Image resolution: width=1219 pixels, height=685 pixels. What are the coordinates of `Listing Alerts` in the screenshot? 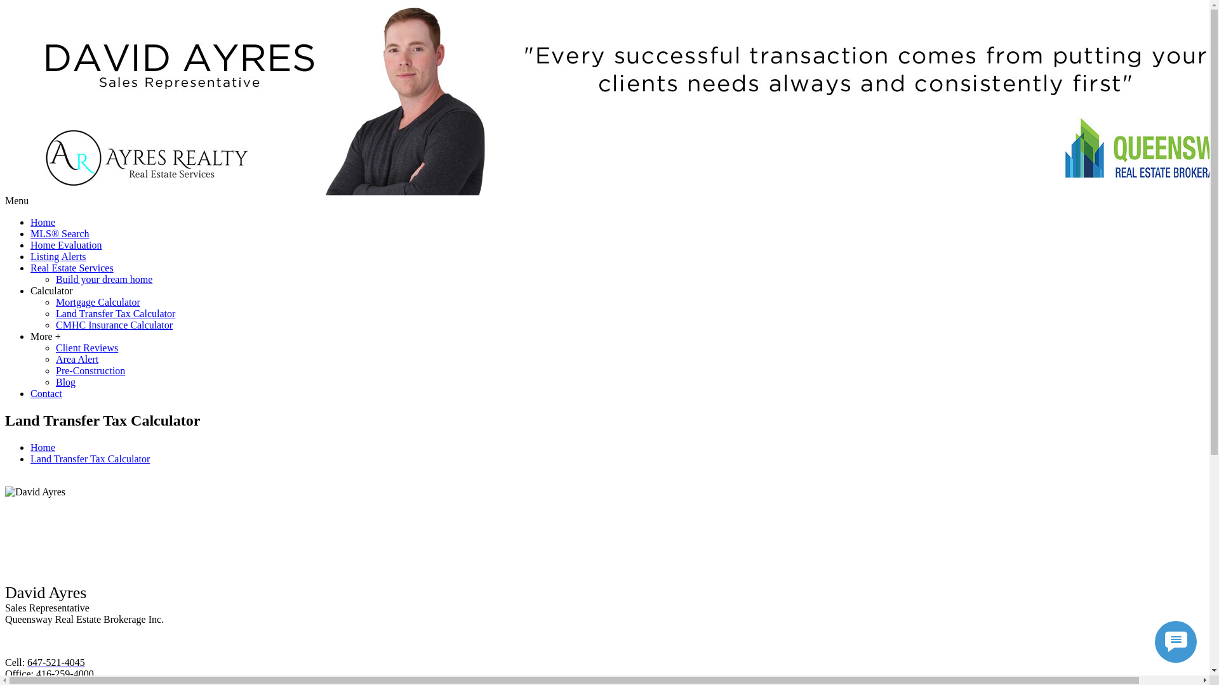 It's located at (58, 256).